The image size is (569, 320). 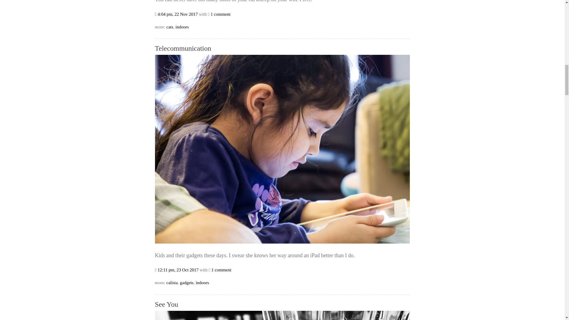 What do you see at coordinates (183, 48) in the screenshot?
I see `Telecommunication` at bounding box center [183, 48].